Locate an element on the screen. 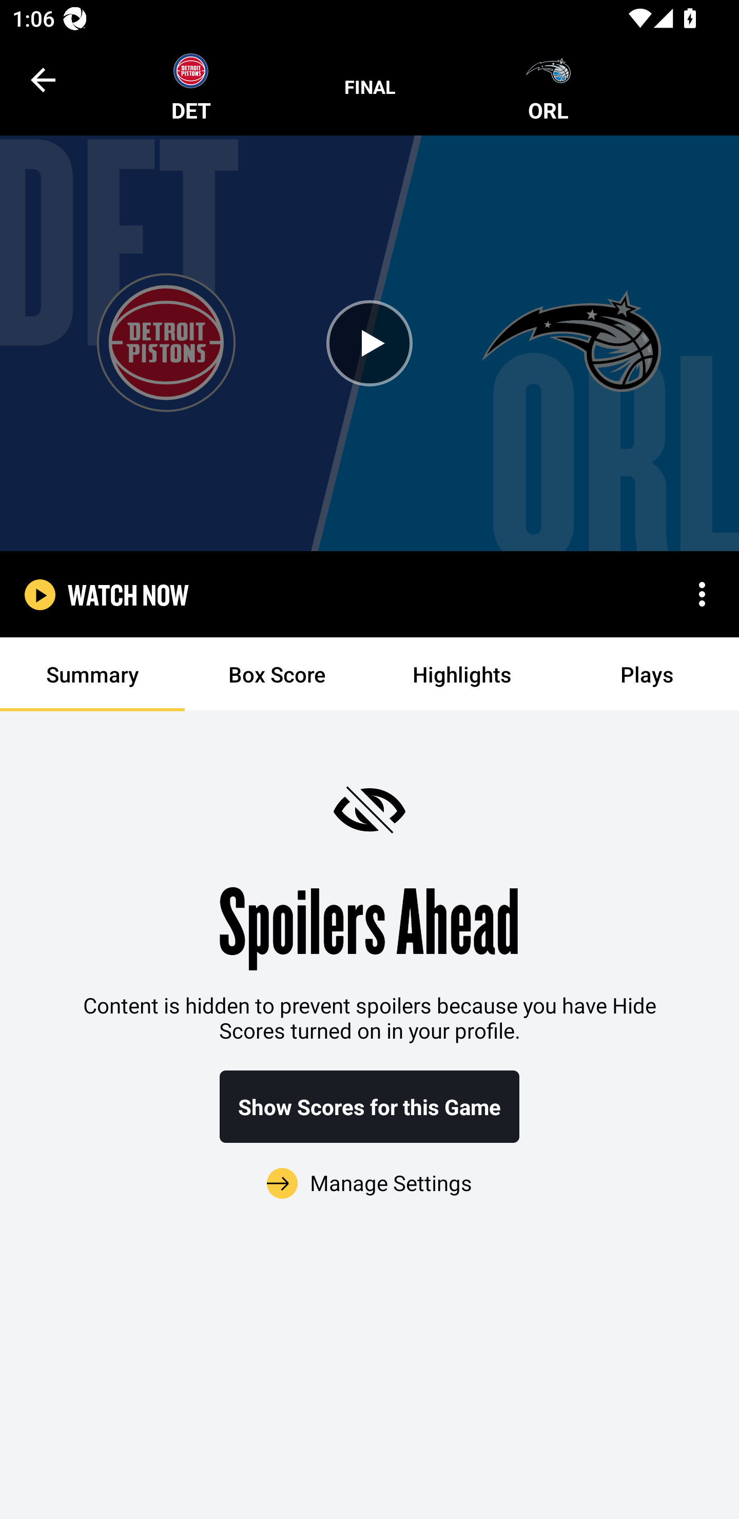 Image resolution: width=739 pixels, height=1519 pixels. Manage Settings is located at coordinates (369, 1172).